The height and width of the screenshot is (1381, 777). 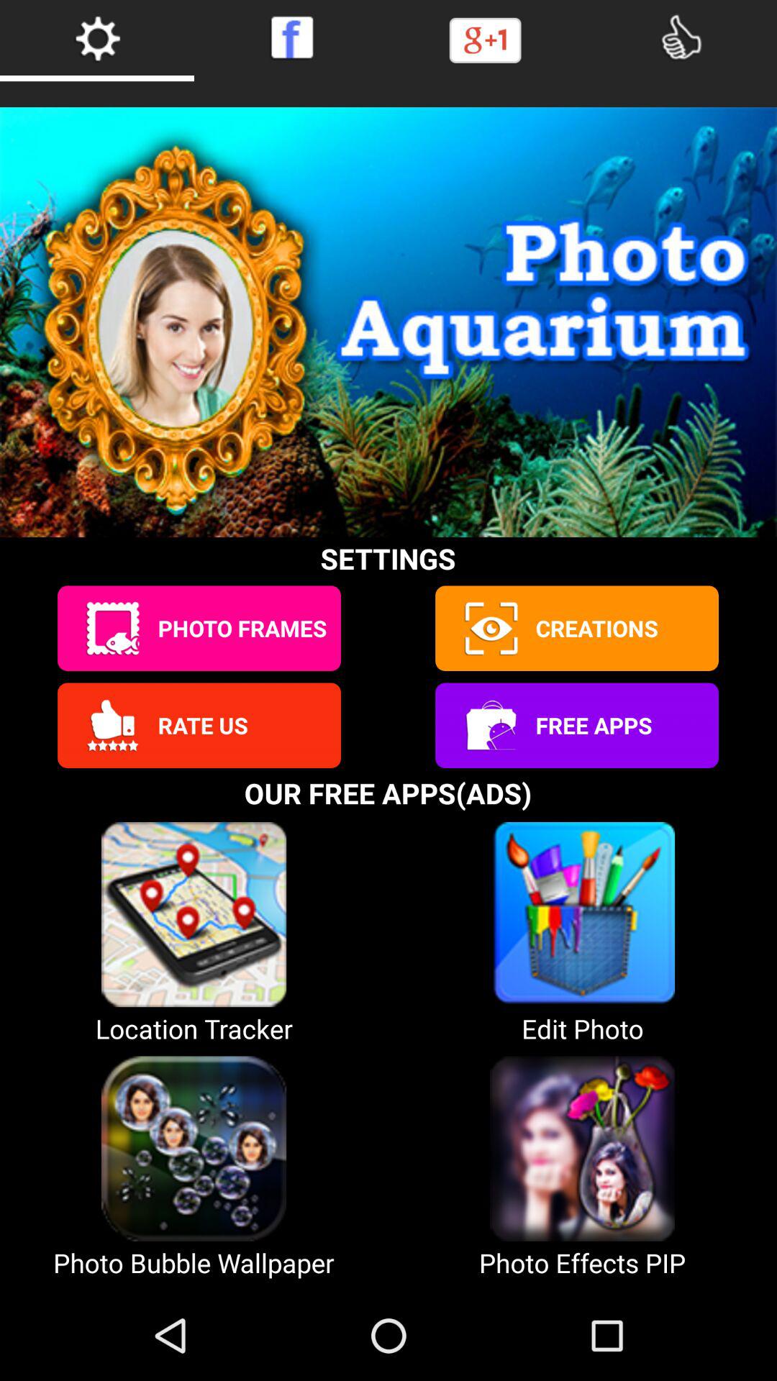 What do you see at coordinates (97, 37) in the screenshot?
I see `settings button` at bounding box center [97, 37].